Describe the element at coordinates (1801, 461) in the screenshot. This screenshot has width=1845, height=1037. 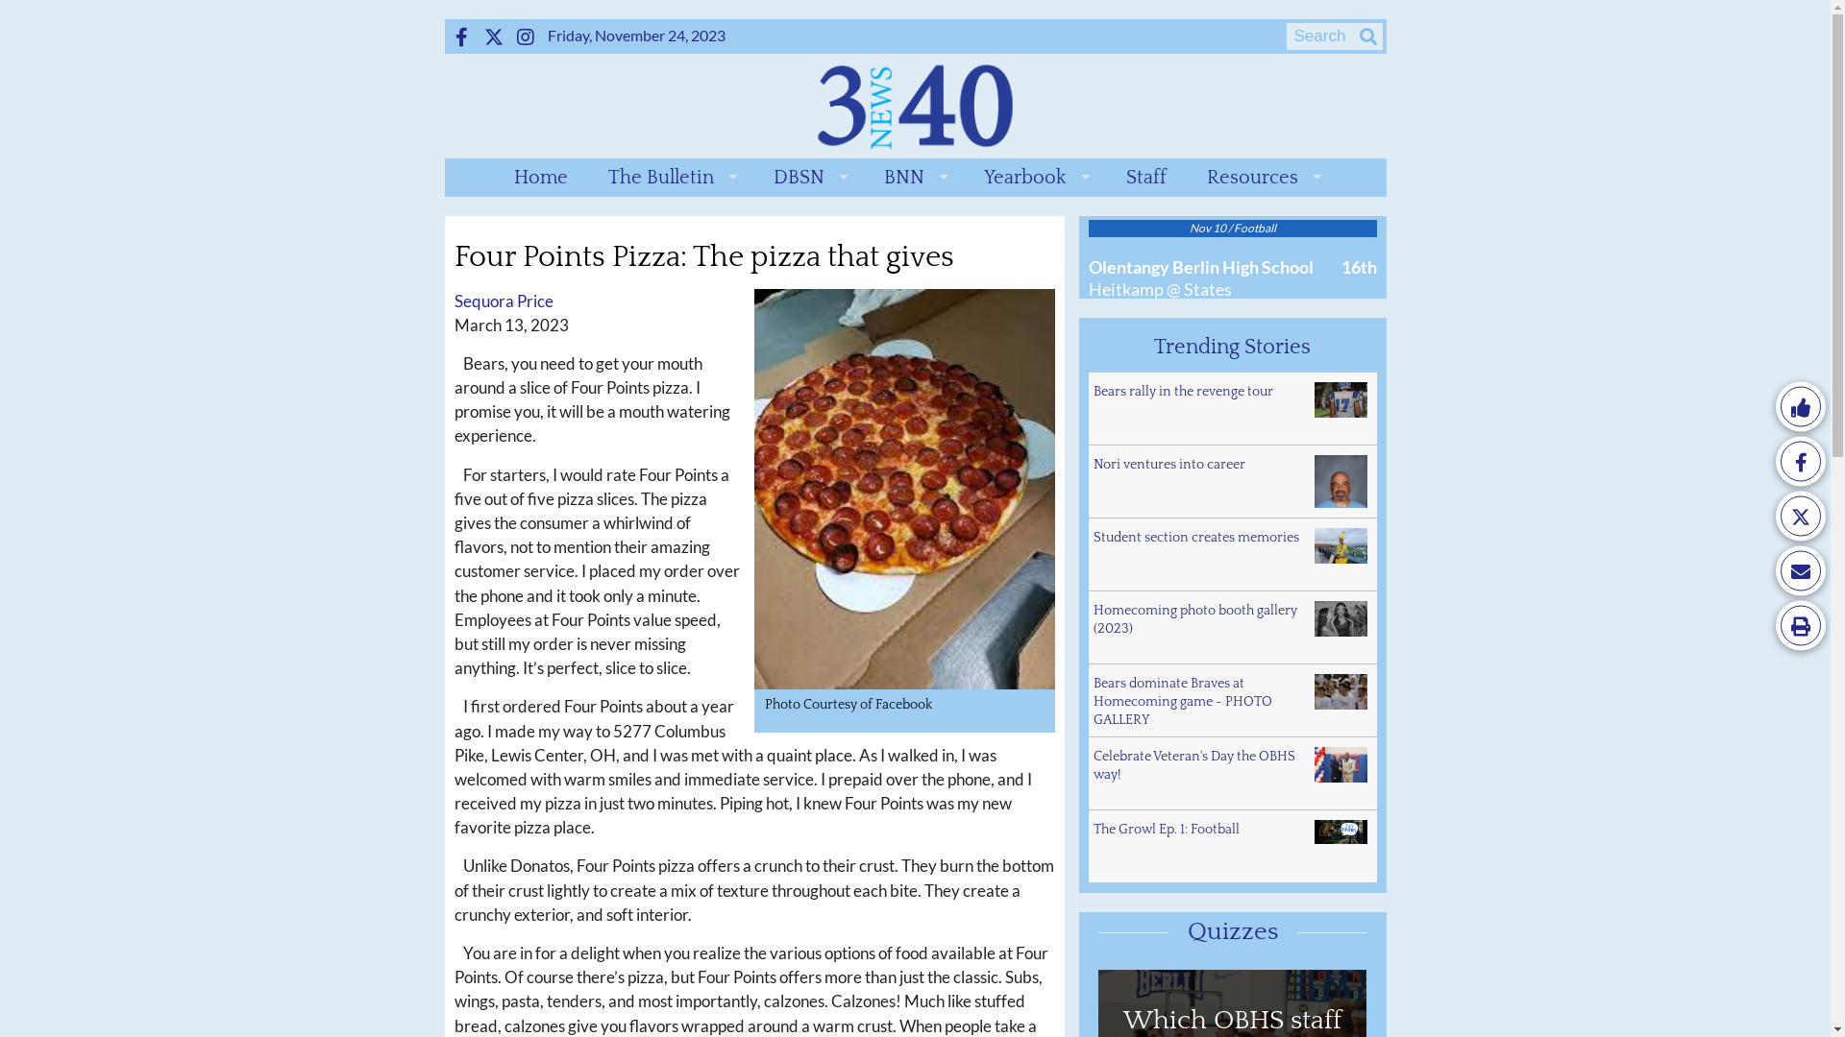
I see `Share on Facebook` at that location.